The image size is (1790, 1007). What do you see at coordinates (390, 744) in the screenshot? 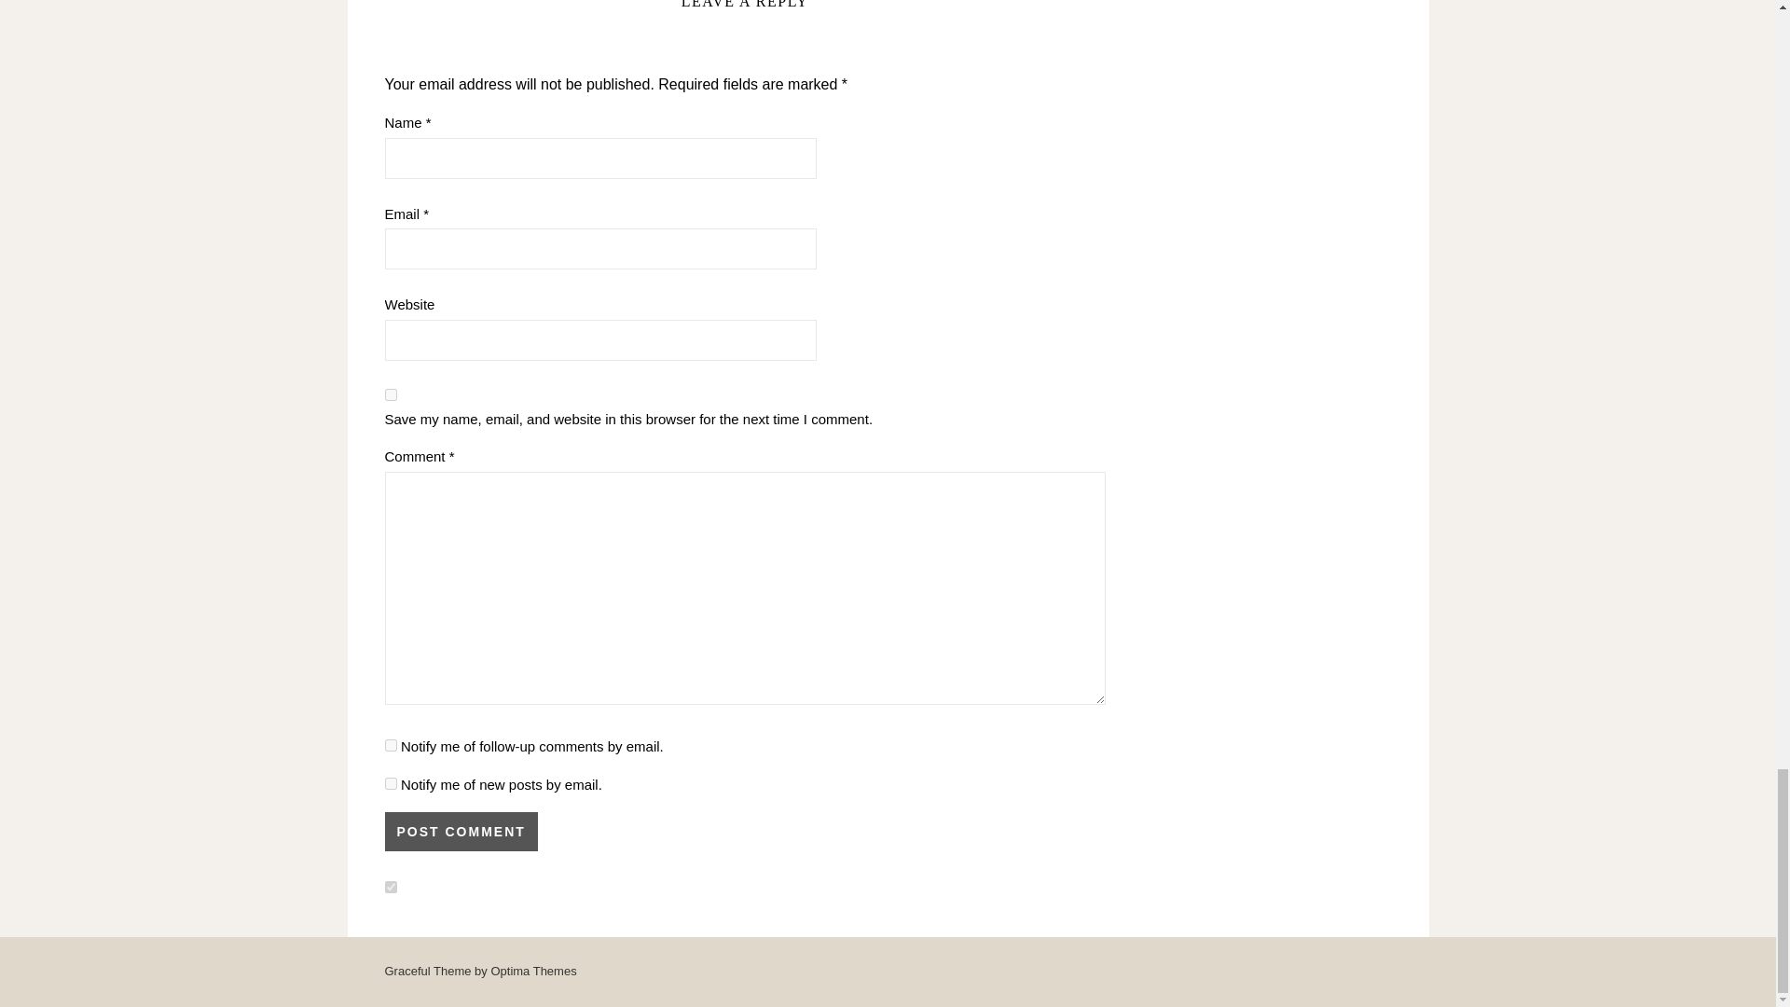
I see `subscribe` at bounding box center [390, 744].